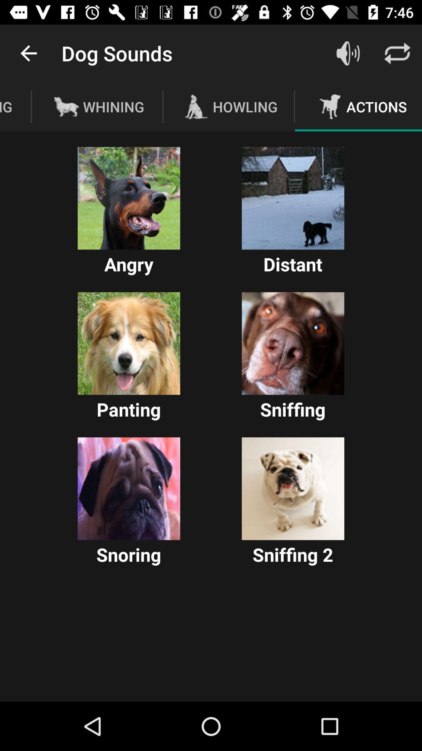  Describe the element at coordinates (293, 343) in the screenshot. I see `select sniffing` at that location.